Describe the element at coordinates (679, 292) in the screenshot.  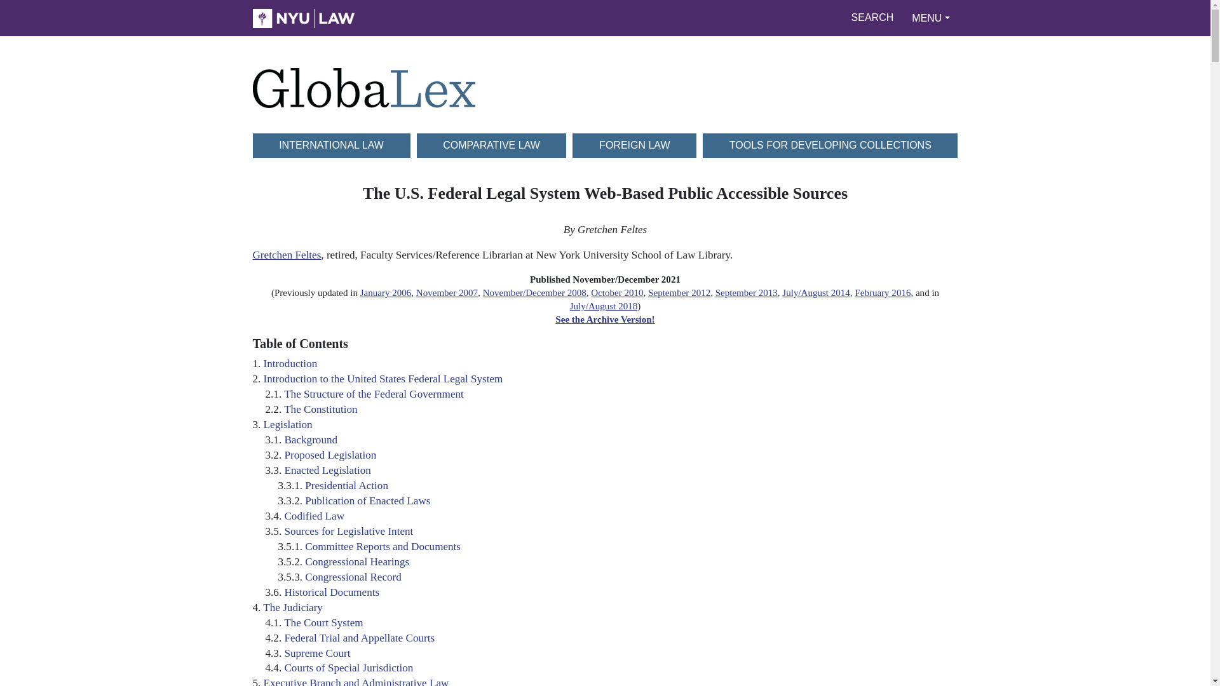
I see `September 2012` at that location.